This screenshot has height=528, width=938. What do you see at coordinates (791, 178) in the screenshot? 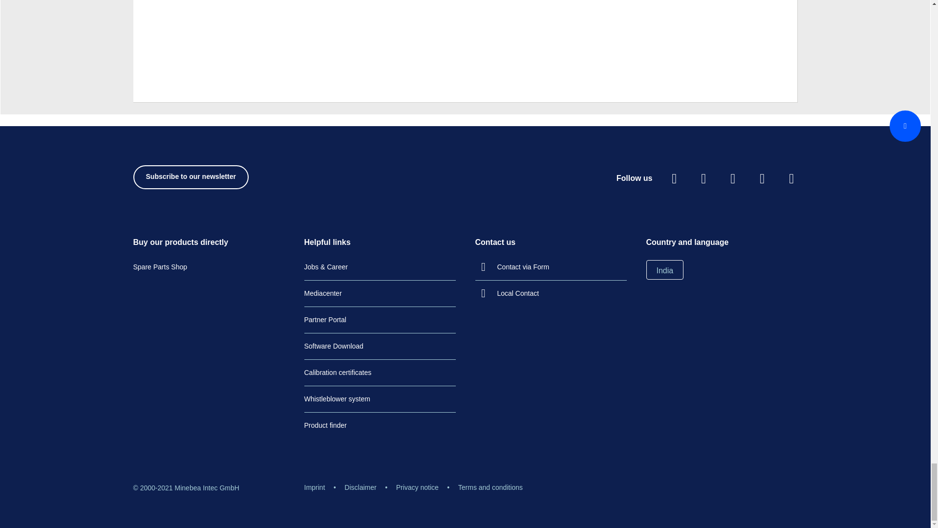
I see `Xing` at bounding box center [791, 178].